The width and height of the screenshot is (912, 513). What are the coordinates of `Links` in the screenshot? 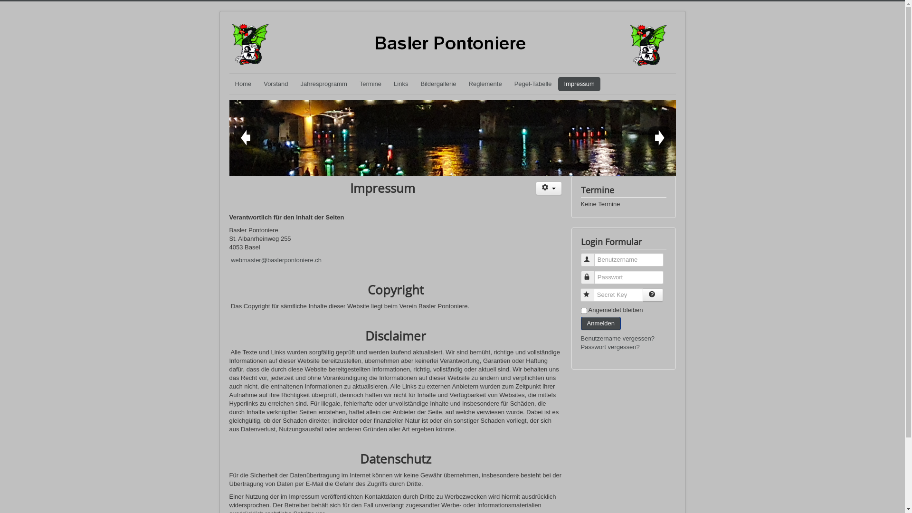 It's located at (401, 84).